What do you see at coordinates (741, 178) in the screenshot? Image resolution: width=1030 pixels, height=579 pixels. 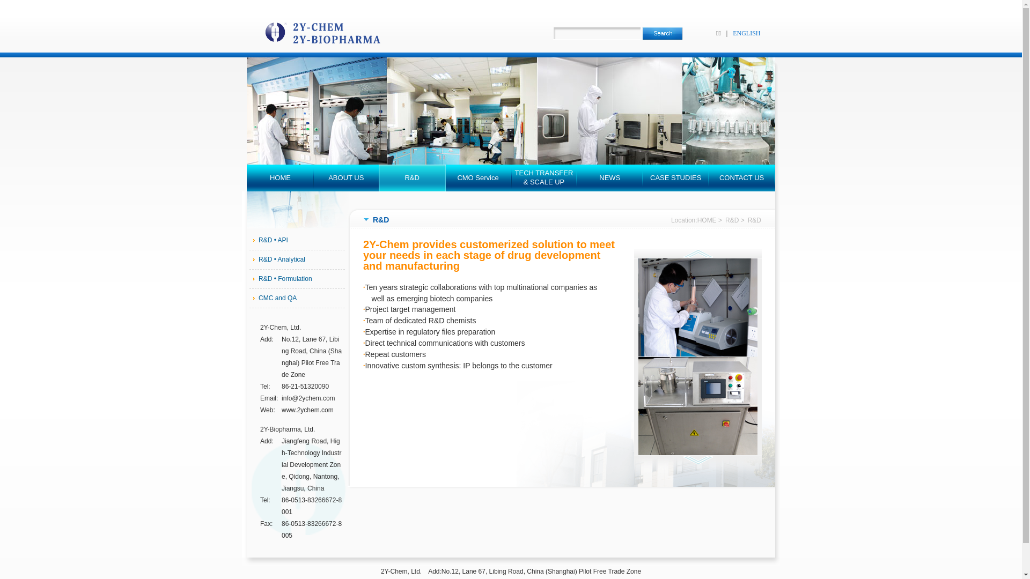 I see `CONTACT US` at bounding box center [741, 178].